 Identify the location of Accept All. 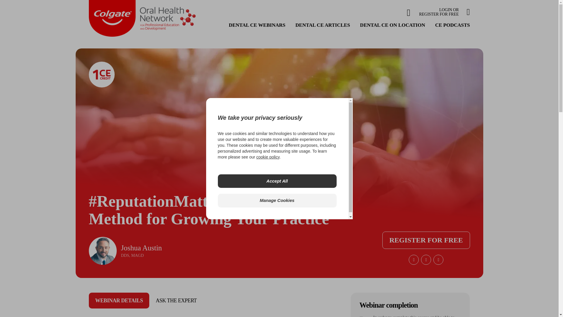
(444, 12).